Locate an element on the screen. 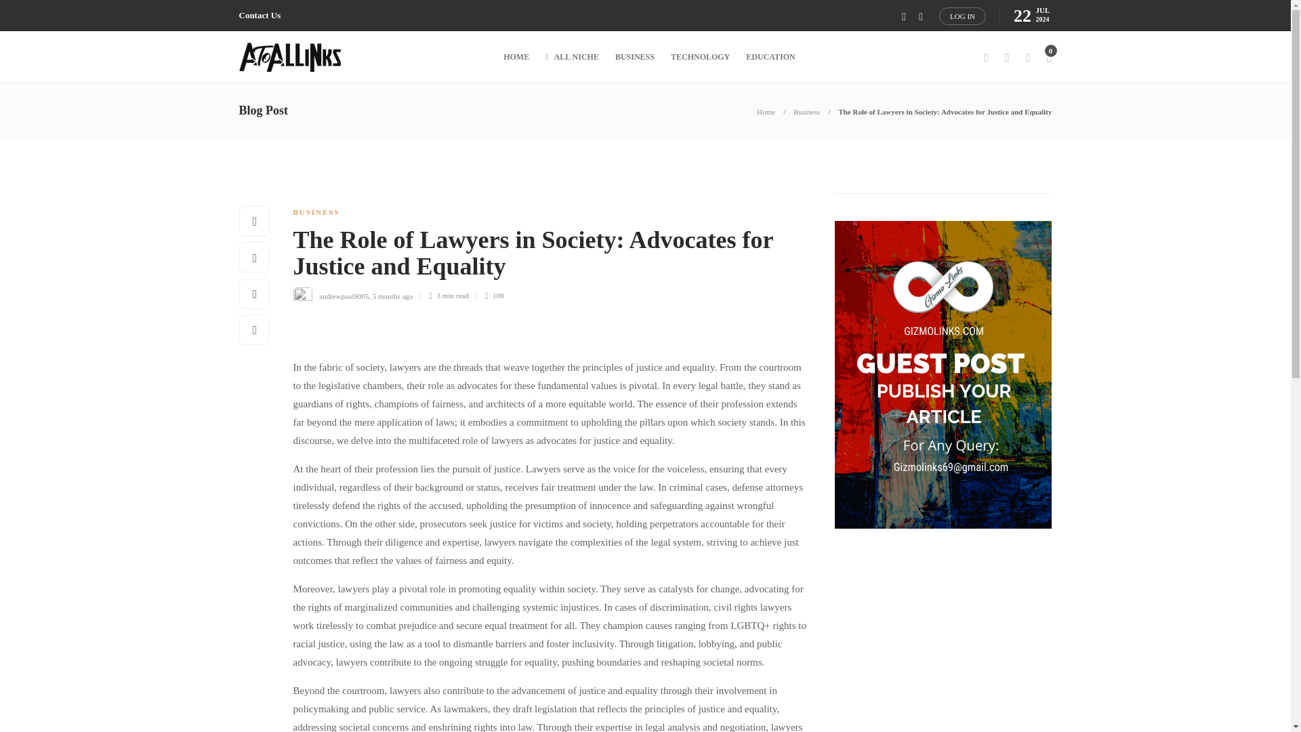  TECHNOLOGY is located at coordinates (701, 57).